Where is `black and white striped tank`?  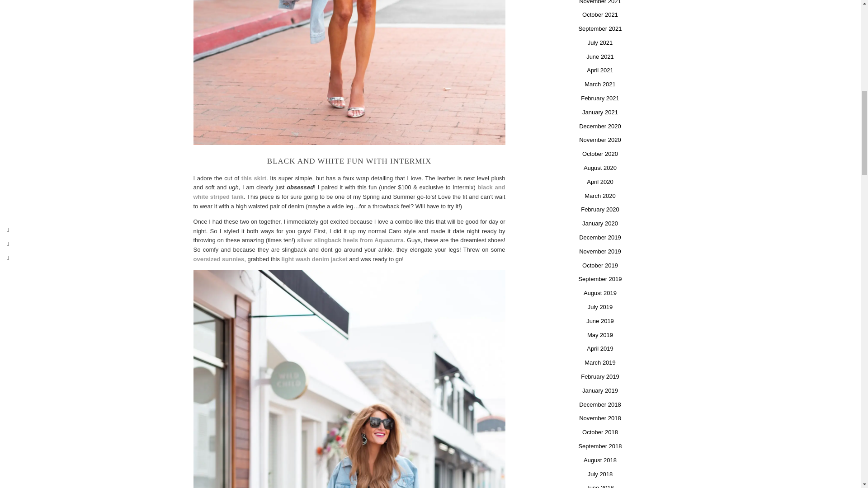
black and white striped tank is located at coordinates (349, 192).